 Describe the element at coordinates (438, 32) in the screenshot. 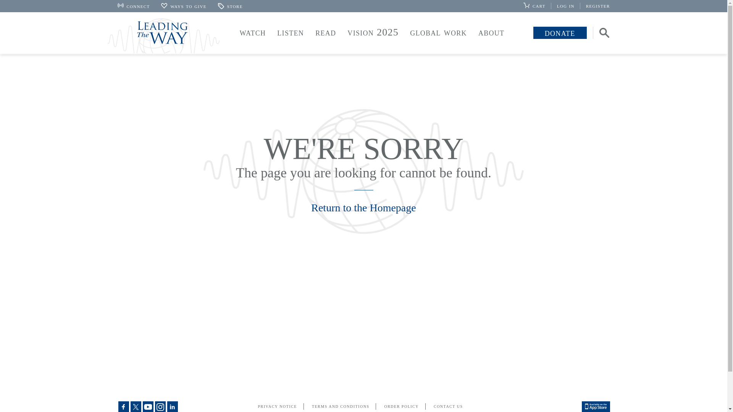

I see `global work` at that location.